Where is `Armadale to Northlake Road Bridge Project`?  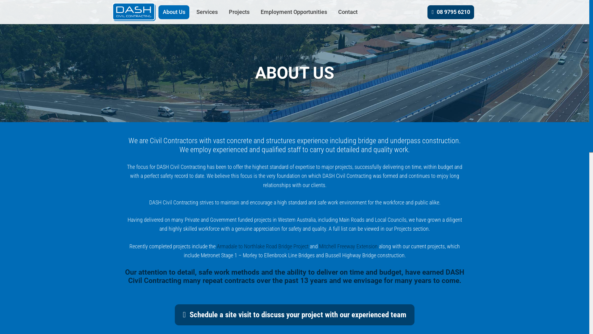
Armadale to Northlake Road Bridge Project is located at coordinates (263, 246).